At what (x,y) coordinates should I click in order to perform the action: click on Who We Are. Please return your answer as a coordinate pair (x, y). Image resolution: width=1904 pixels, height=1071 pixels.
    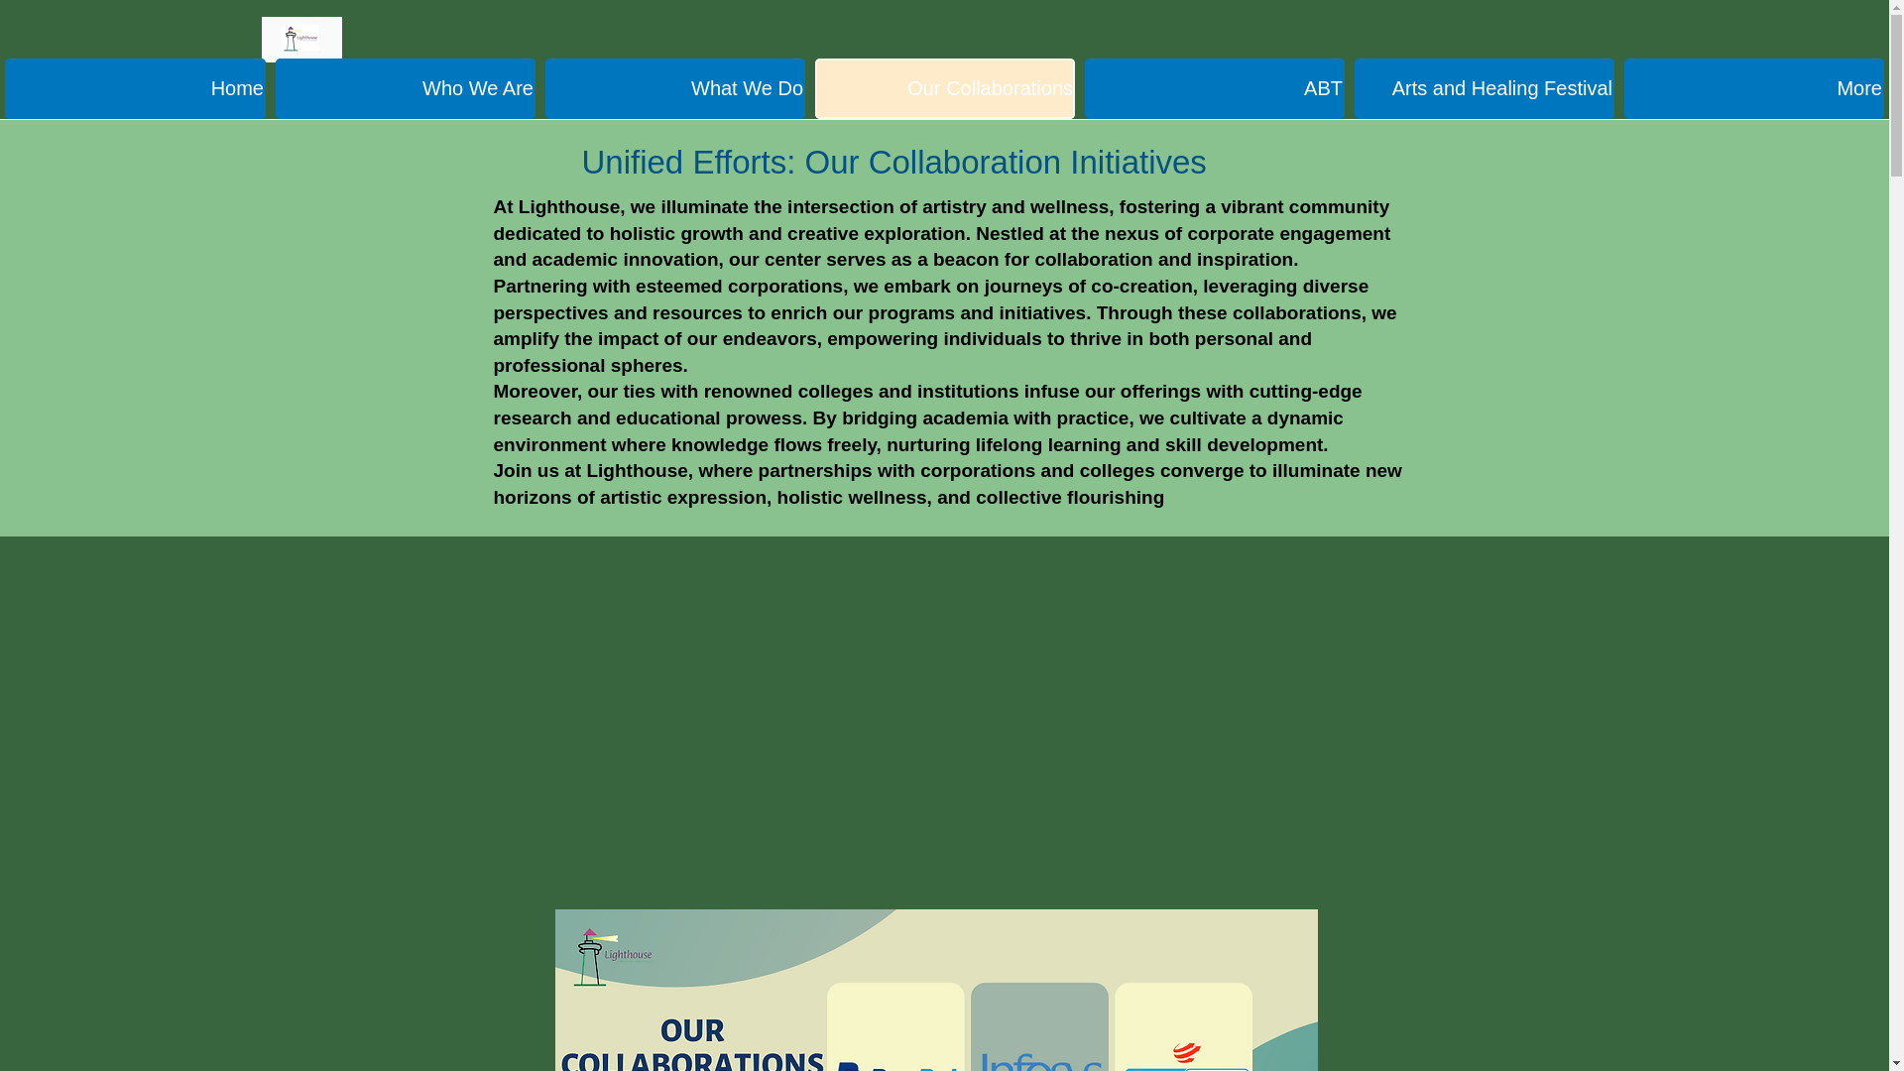
    Looking at the image, I should click on (405, 88).